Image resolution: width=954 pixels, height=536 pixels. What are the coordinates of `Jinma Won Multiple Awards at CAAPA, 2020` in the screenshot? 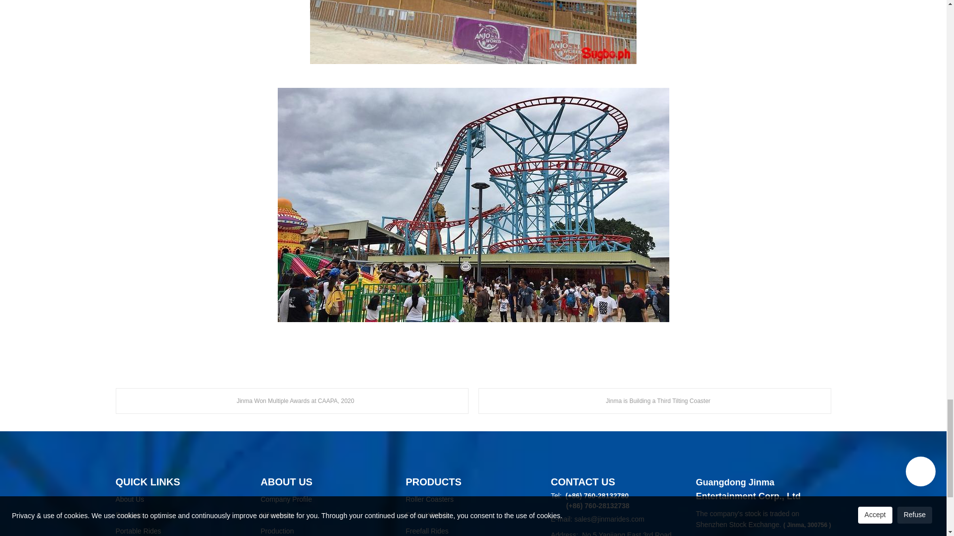 It's located at (292, 401).